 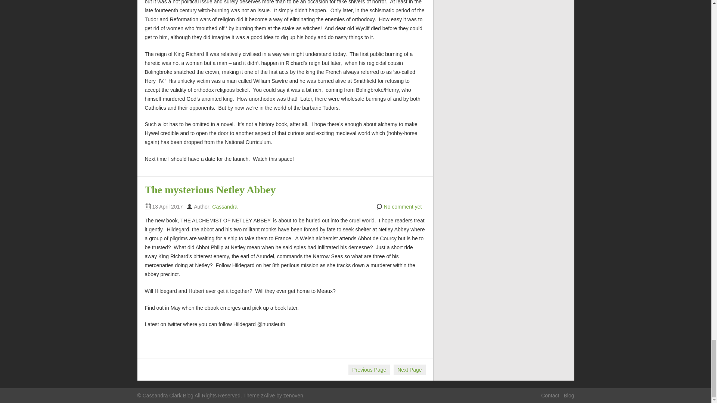 What do you see at coordinates (403, 207) in the screenshot?
I see `No comment yet` at bounding box center [403, 207].